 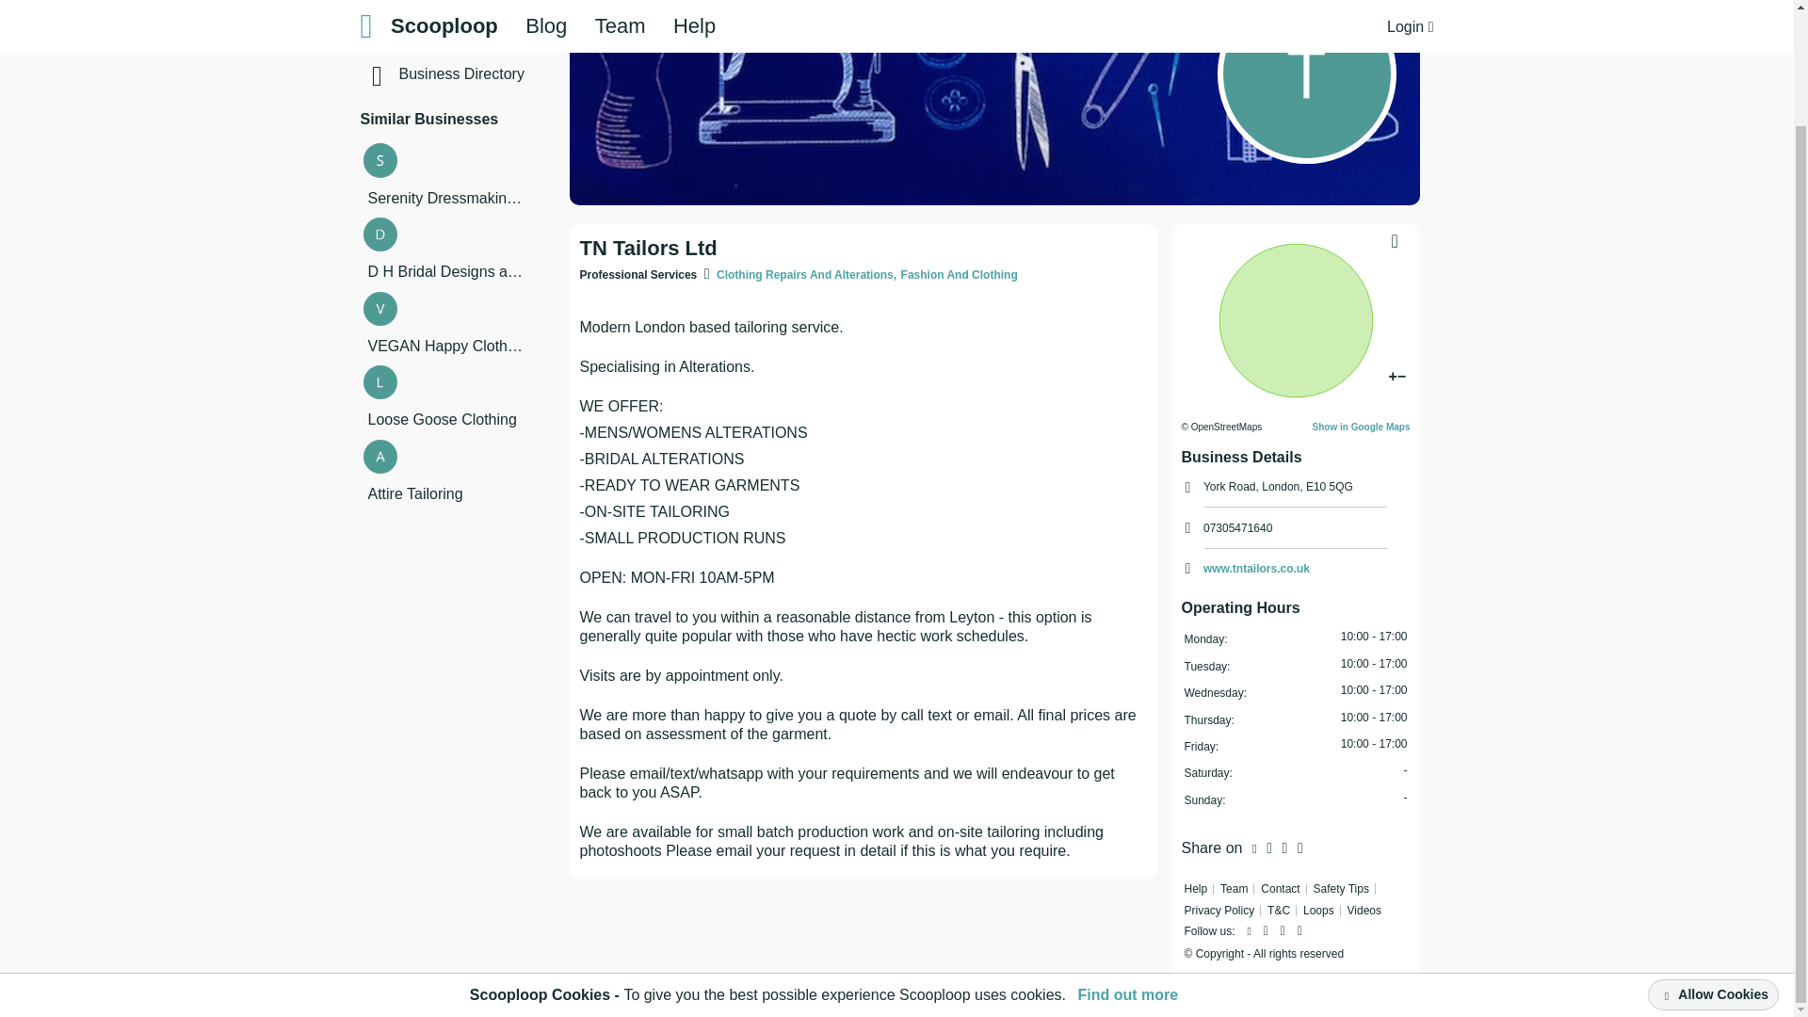 What do you see at coordinates (1280, 889) in the screenshot?
I see `Contact` at bounding box center [1280, 889].